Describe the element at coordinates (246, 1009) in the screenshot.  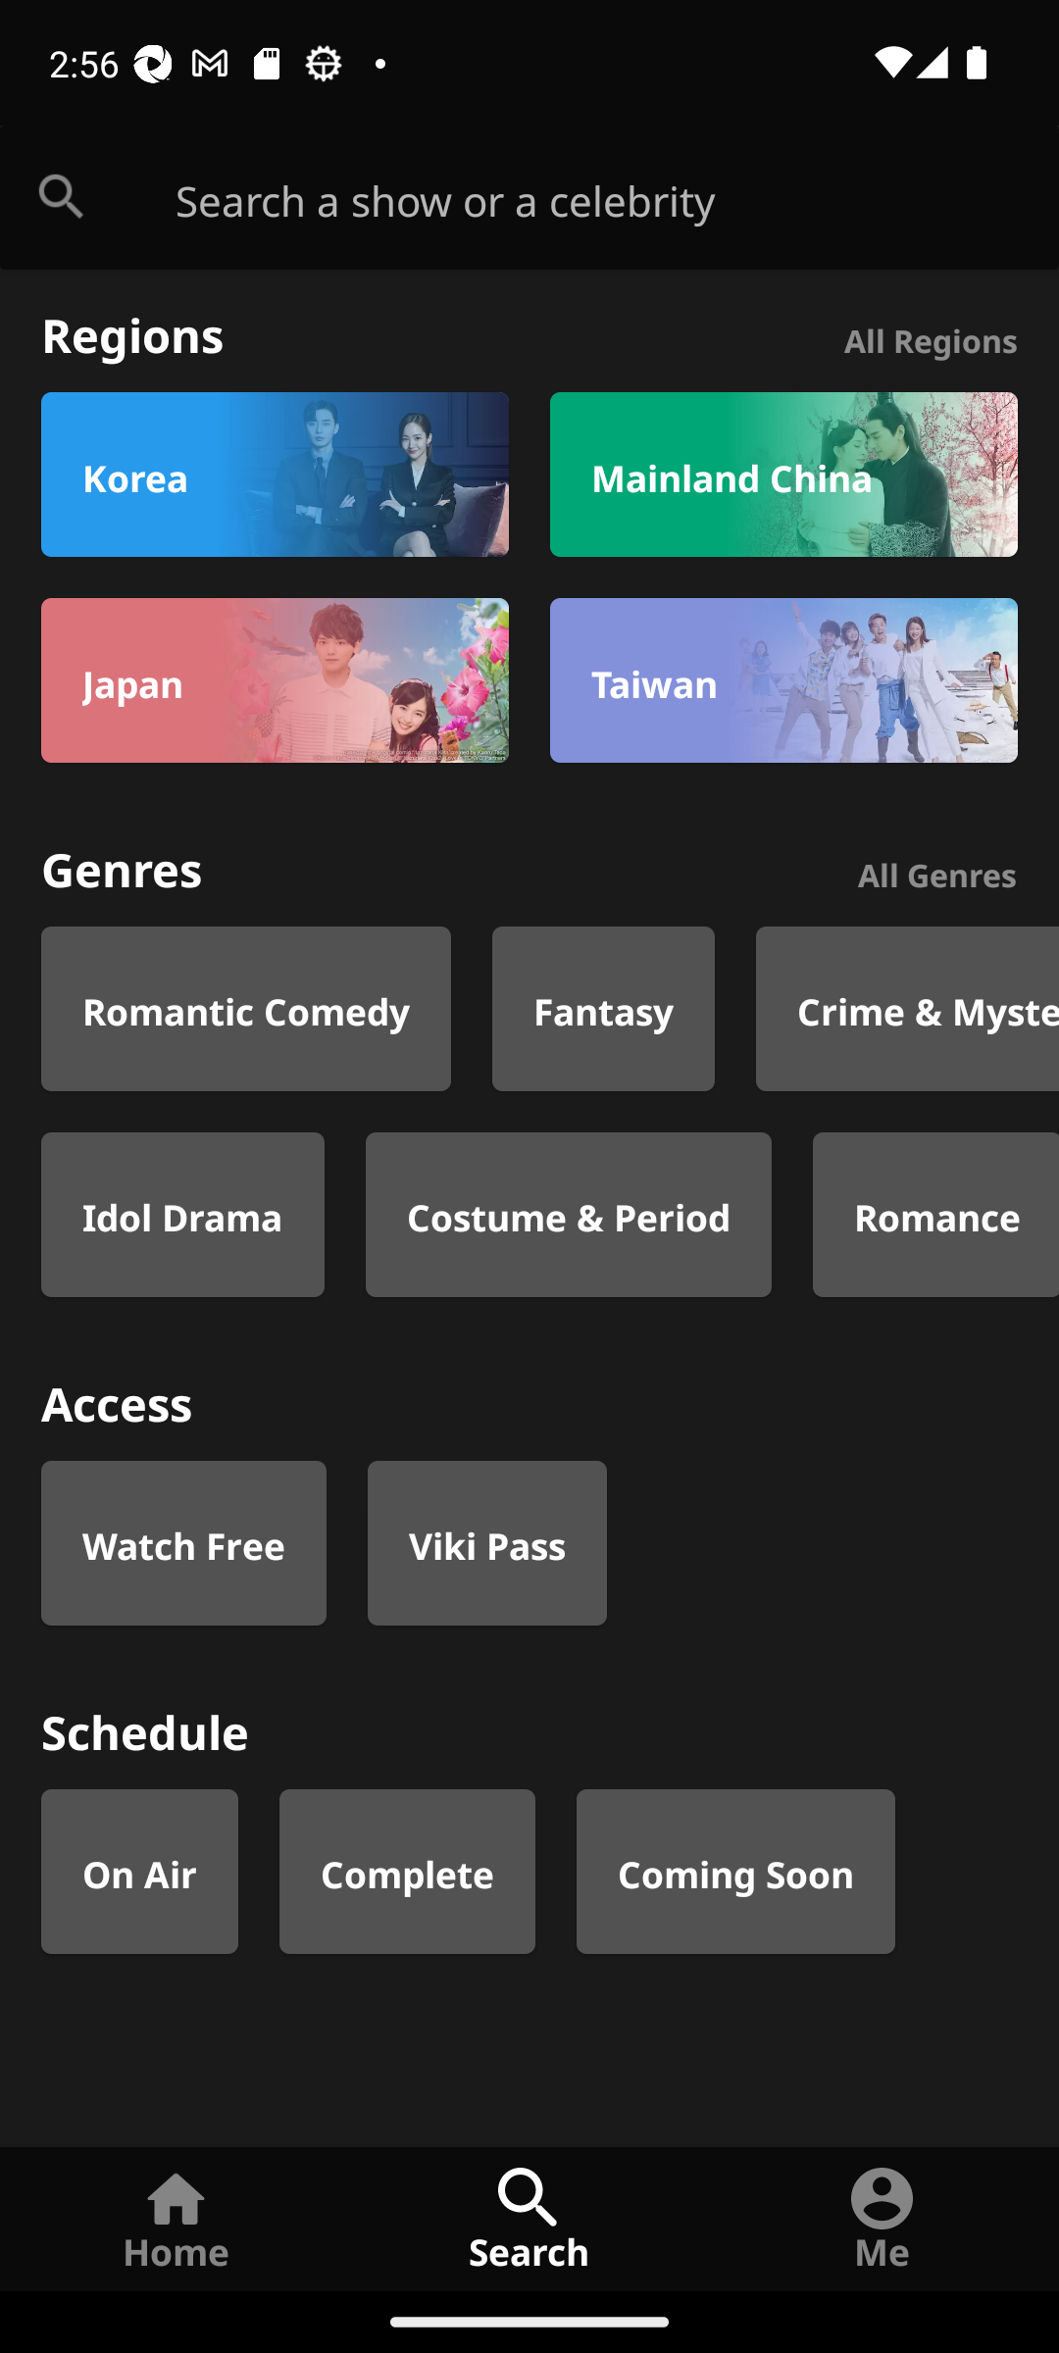
I see `filter_genre_18g Romantic Comedy` at that location.